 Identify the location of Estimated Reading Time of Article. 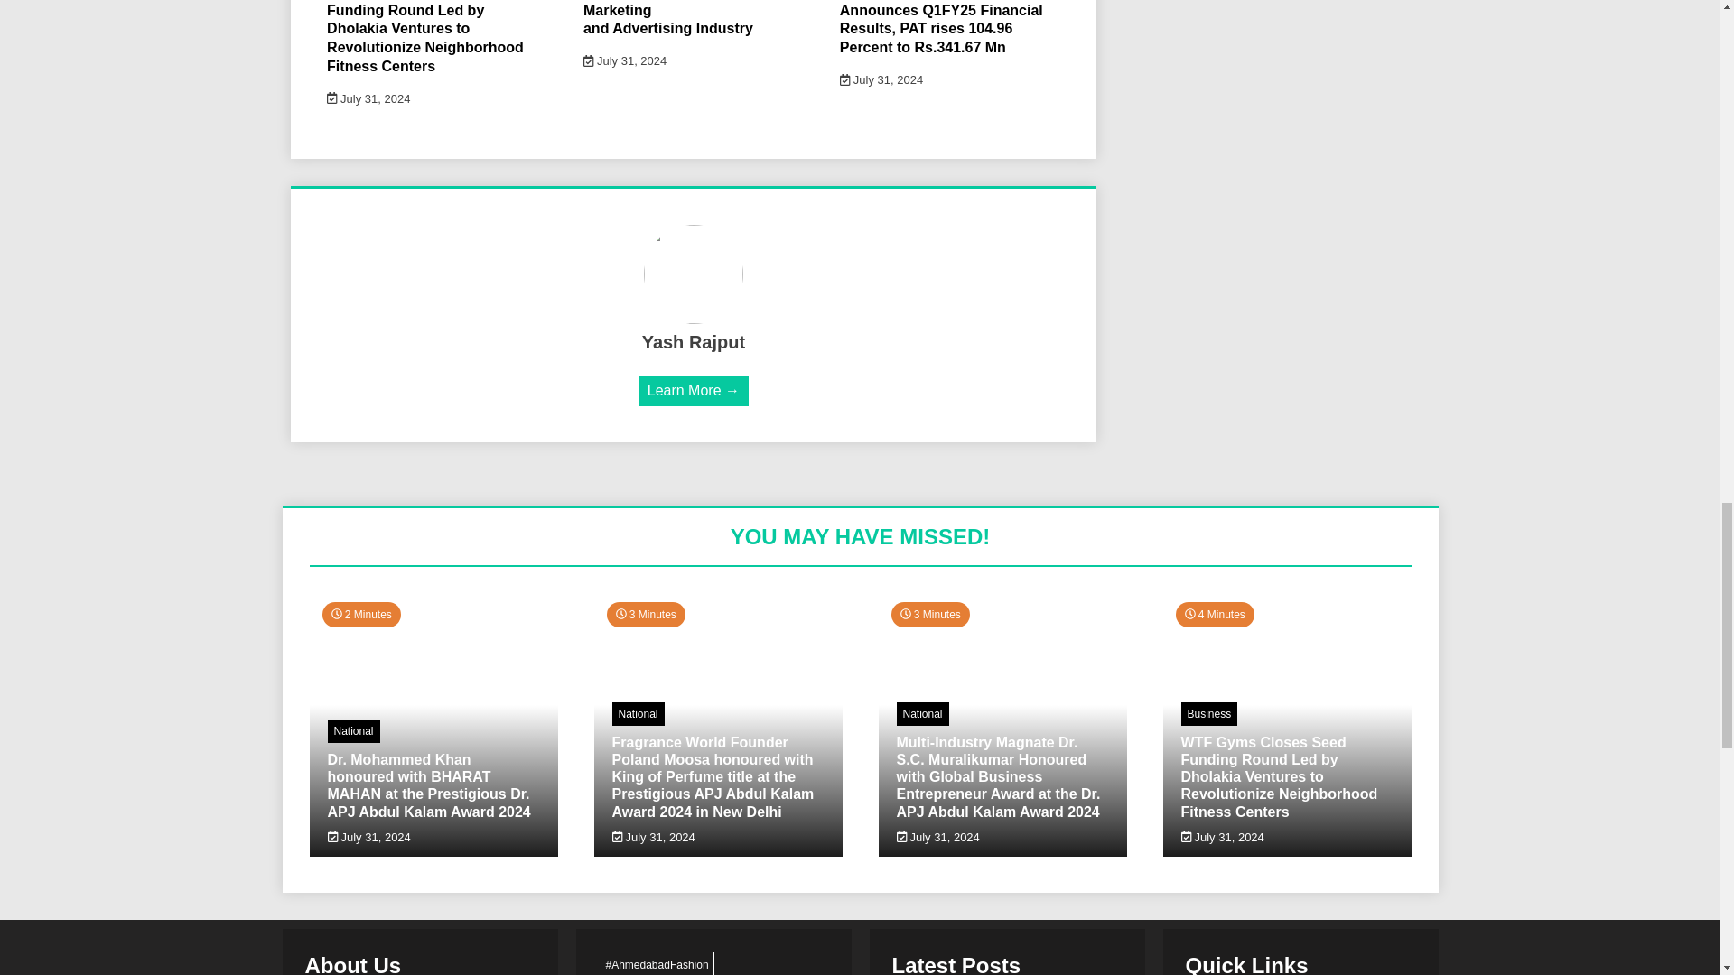
(930, 615).